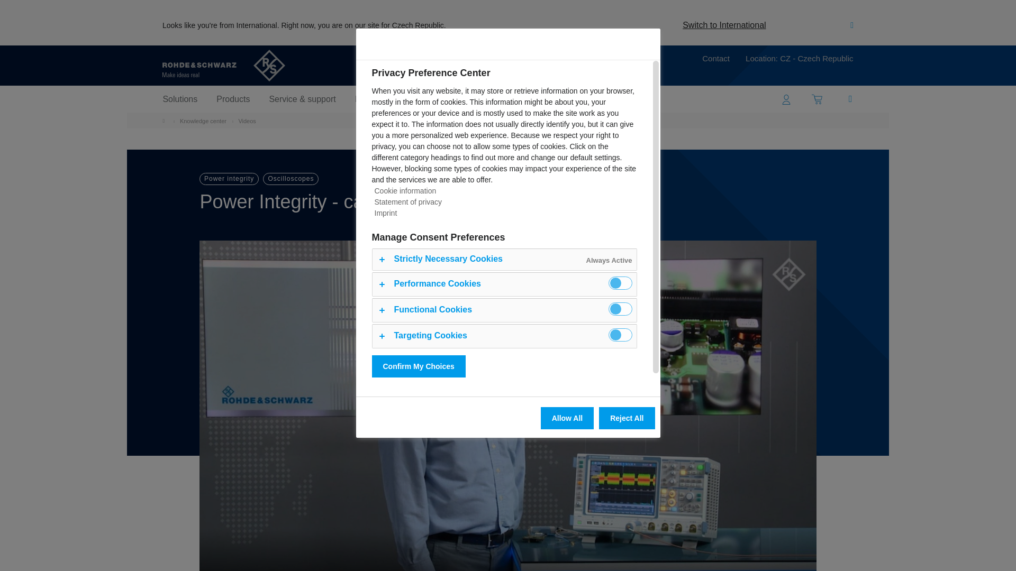  What do you see at coordinates (786, 99) in the screenshot?
I see `Customer portal` at bounding box center [786, 99].